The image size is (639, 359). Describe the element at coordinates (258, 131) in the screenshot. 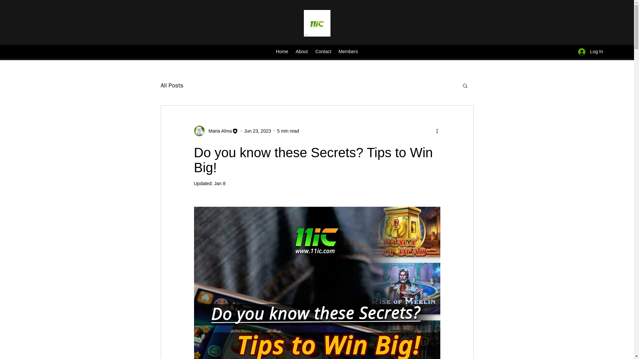

I see `Jun 23, 2023` at that location.